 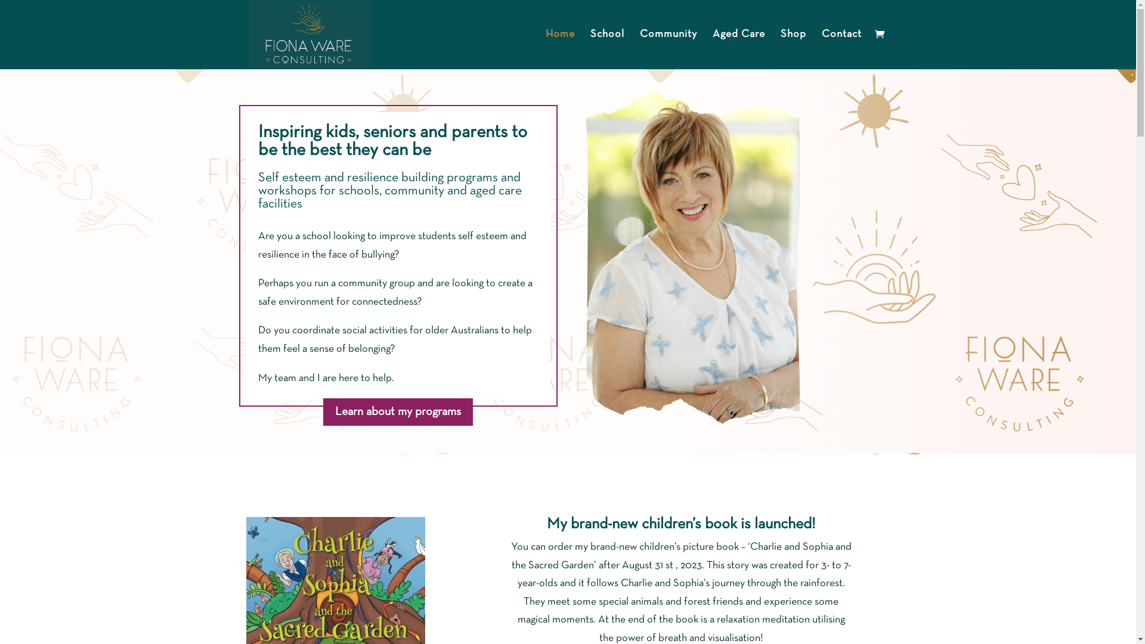 I want to click on School, so click(x=607, y=50).